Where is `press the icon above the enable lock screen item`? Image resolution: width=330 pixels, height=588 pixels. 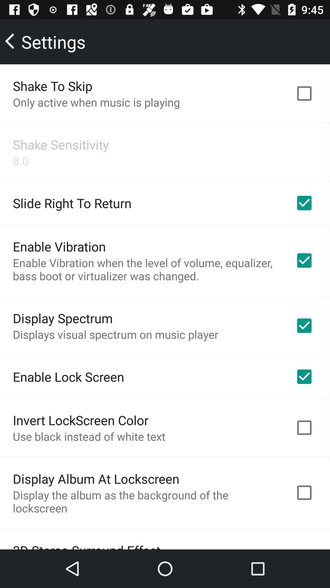
press the icon above the enable lock screen item is located at coordinates (116, 334).